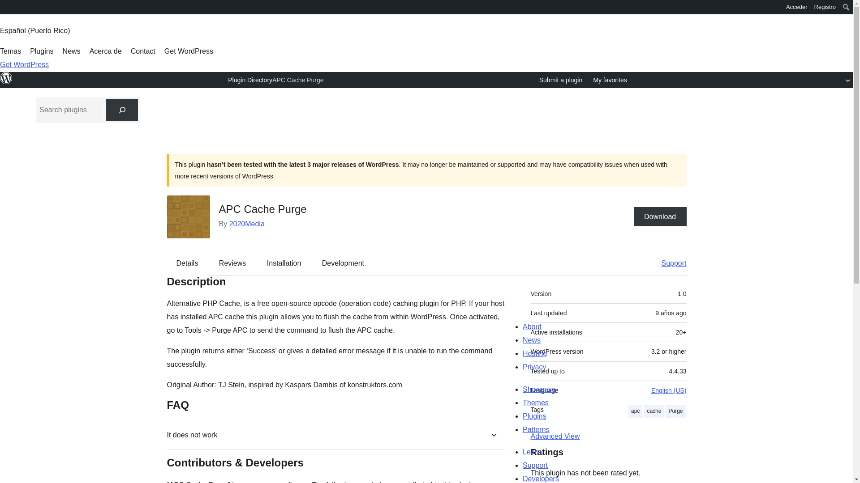 This screenshot has height=483, width=860. I want to click on Installation, so click(284, 263).